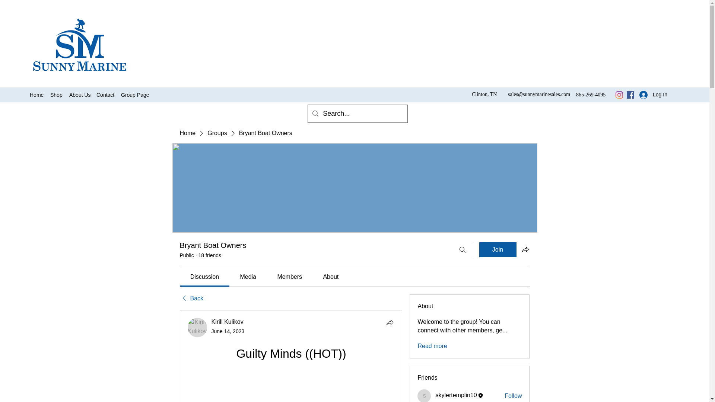 The width and height of the screenshot is (715, 402). What do you see at coordinates (134, 95) in the screenshot?
I see `Group Page` at bounding box center [134, 95].